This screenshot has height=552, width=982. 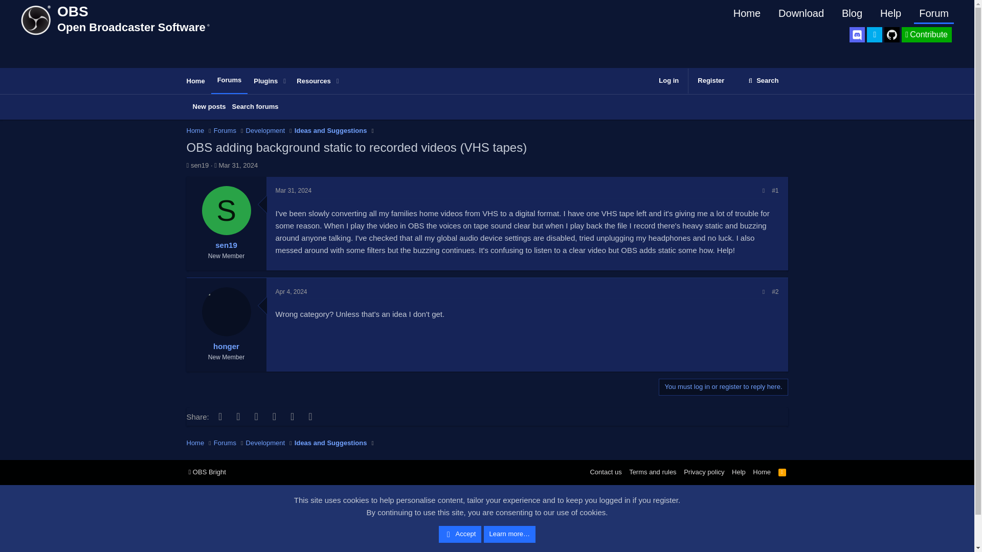 What do you see at coordinates (225, 131) in the screenshot?
I see `Forums` at bounding box center [225, 131].